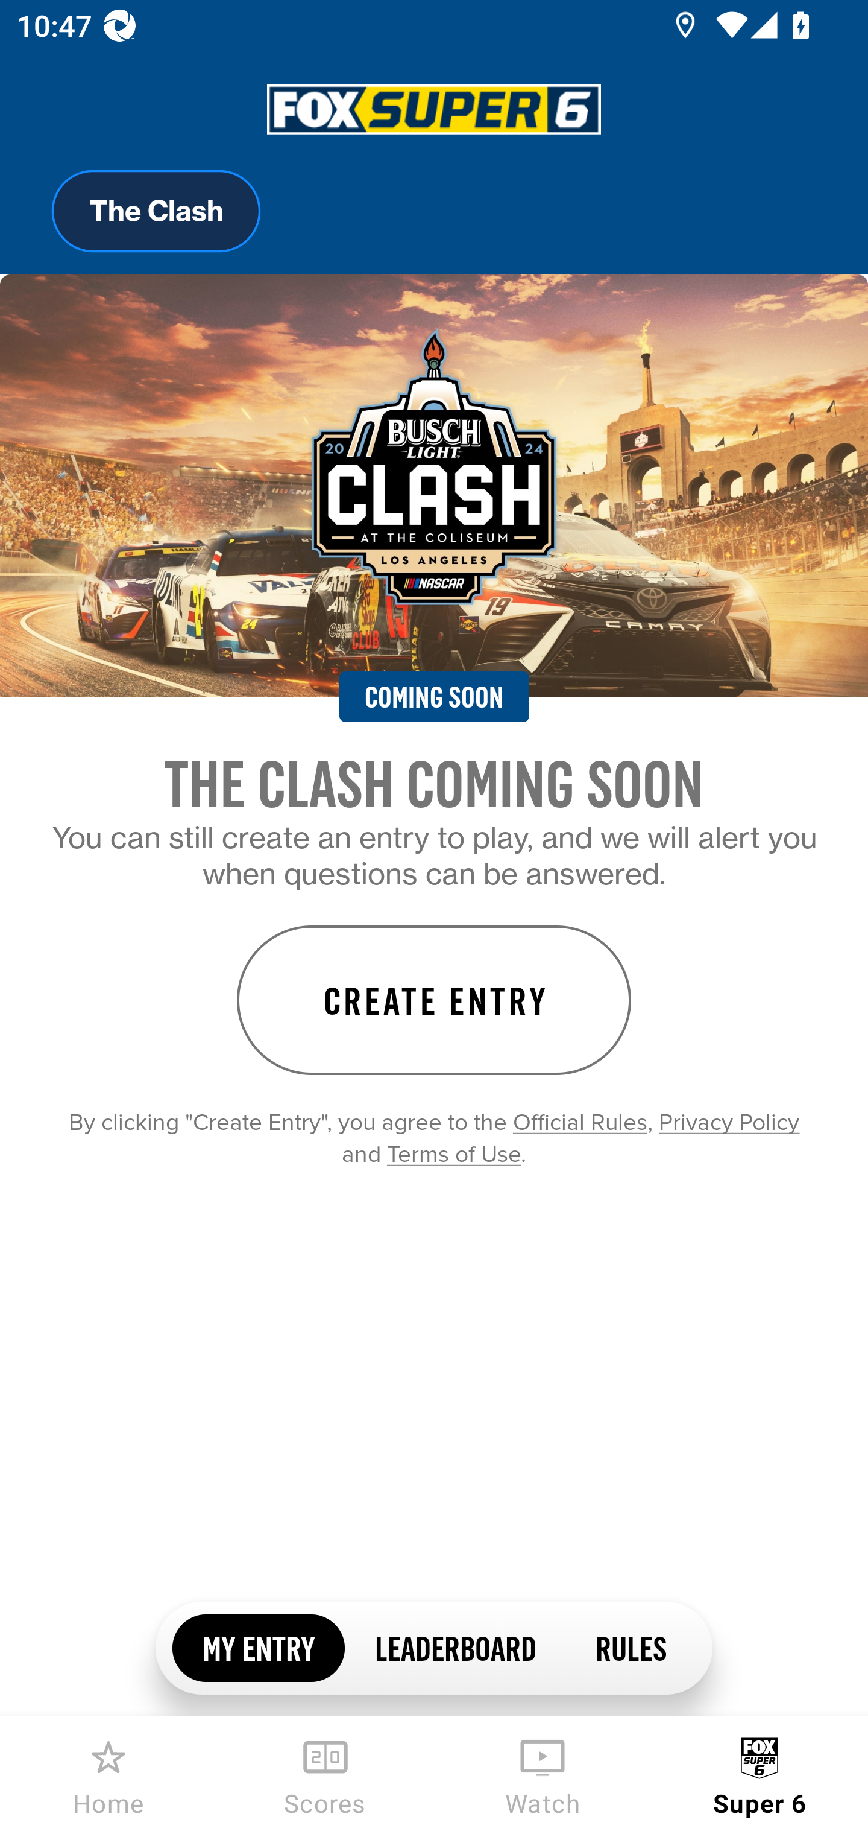  I want to click on Home, so click(108, 1775).